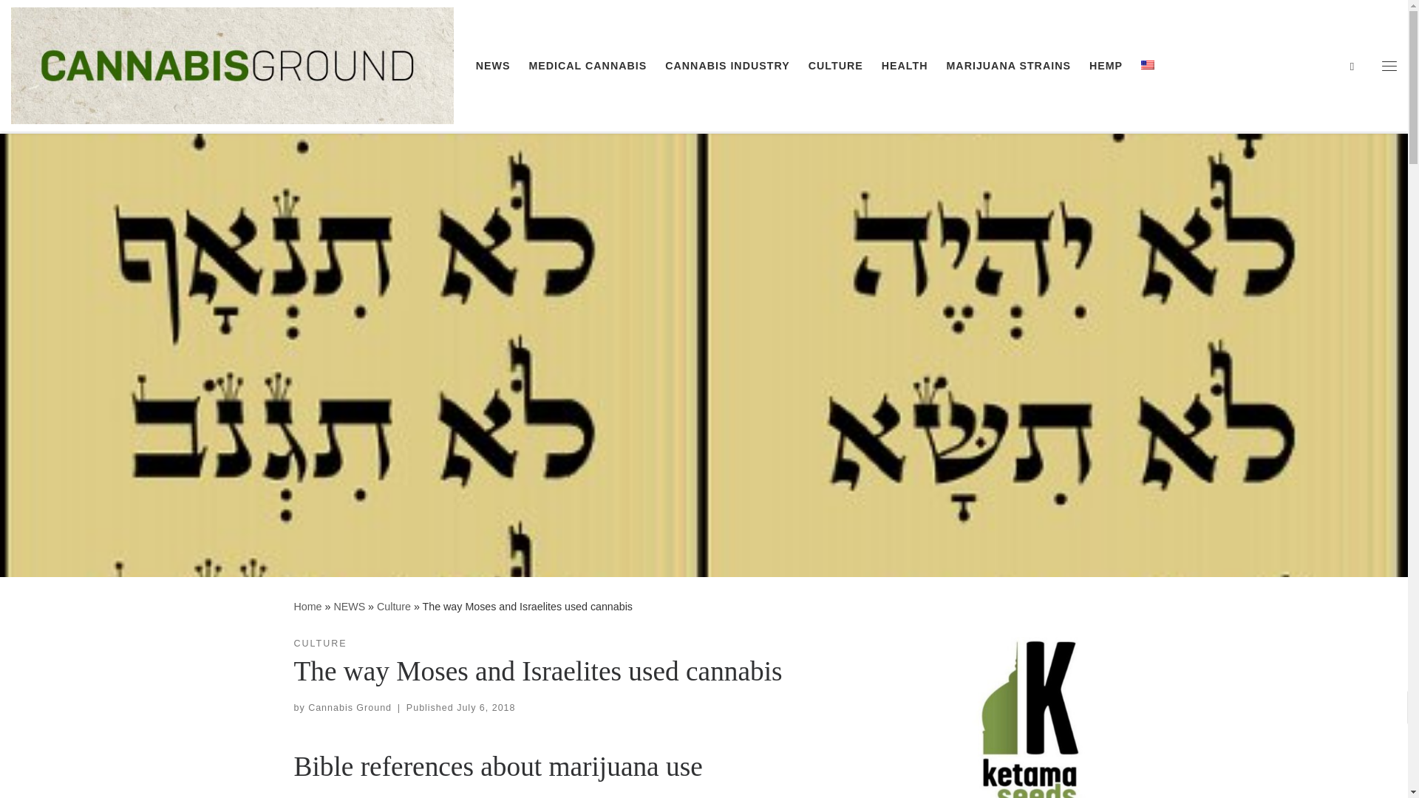 The image size is (1419, 798). Describe the element at coordinates (349, 708) in the screenshot. I see `View all posts by Cannabis Ground` at that location.